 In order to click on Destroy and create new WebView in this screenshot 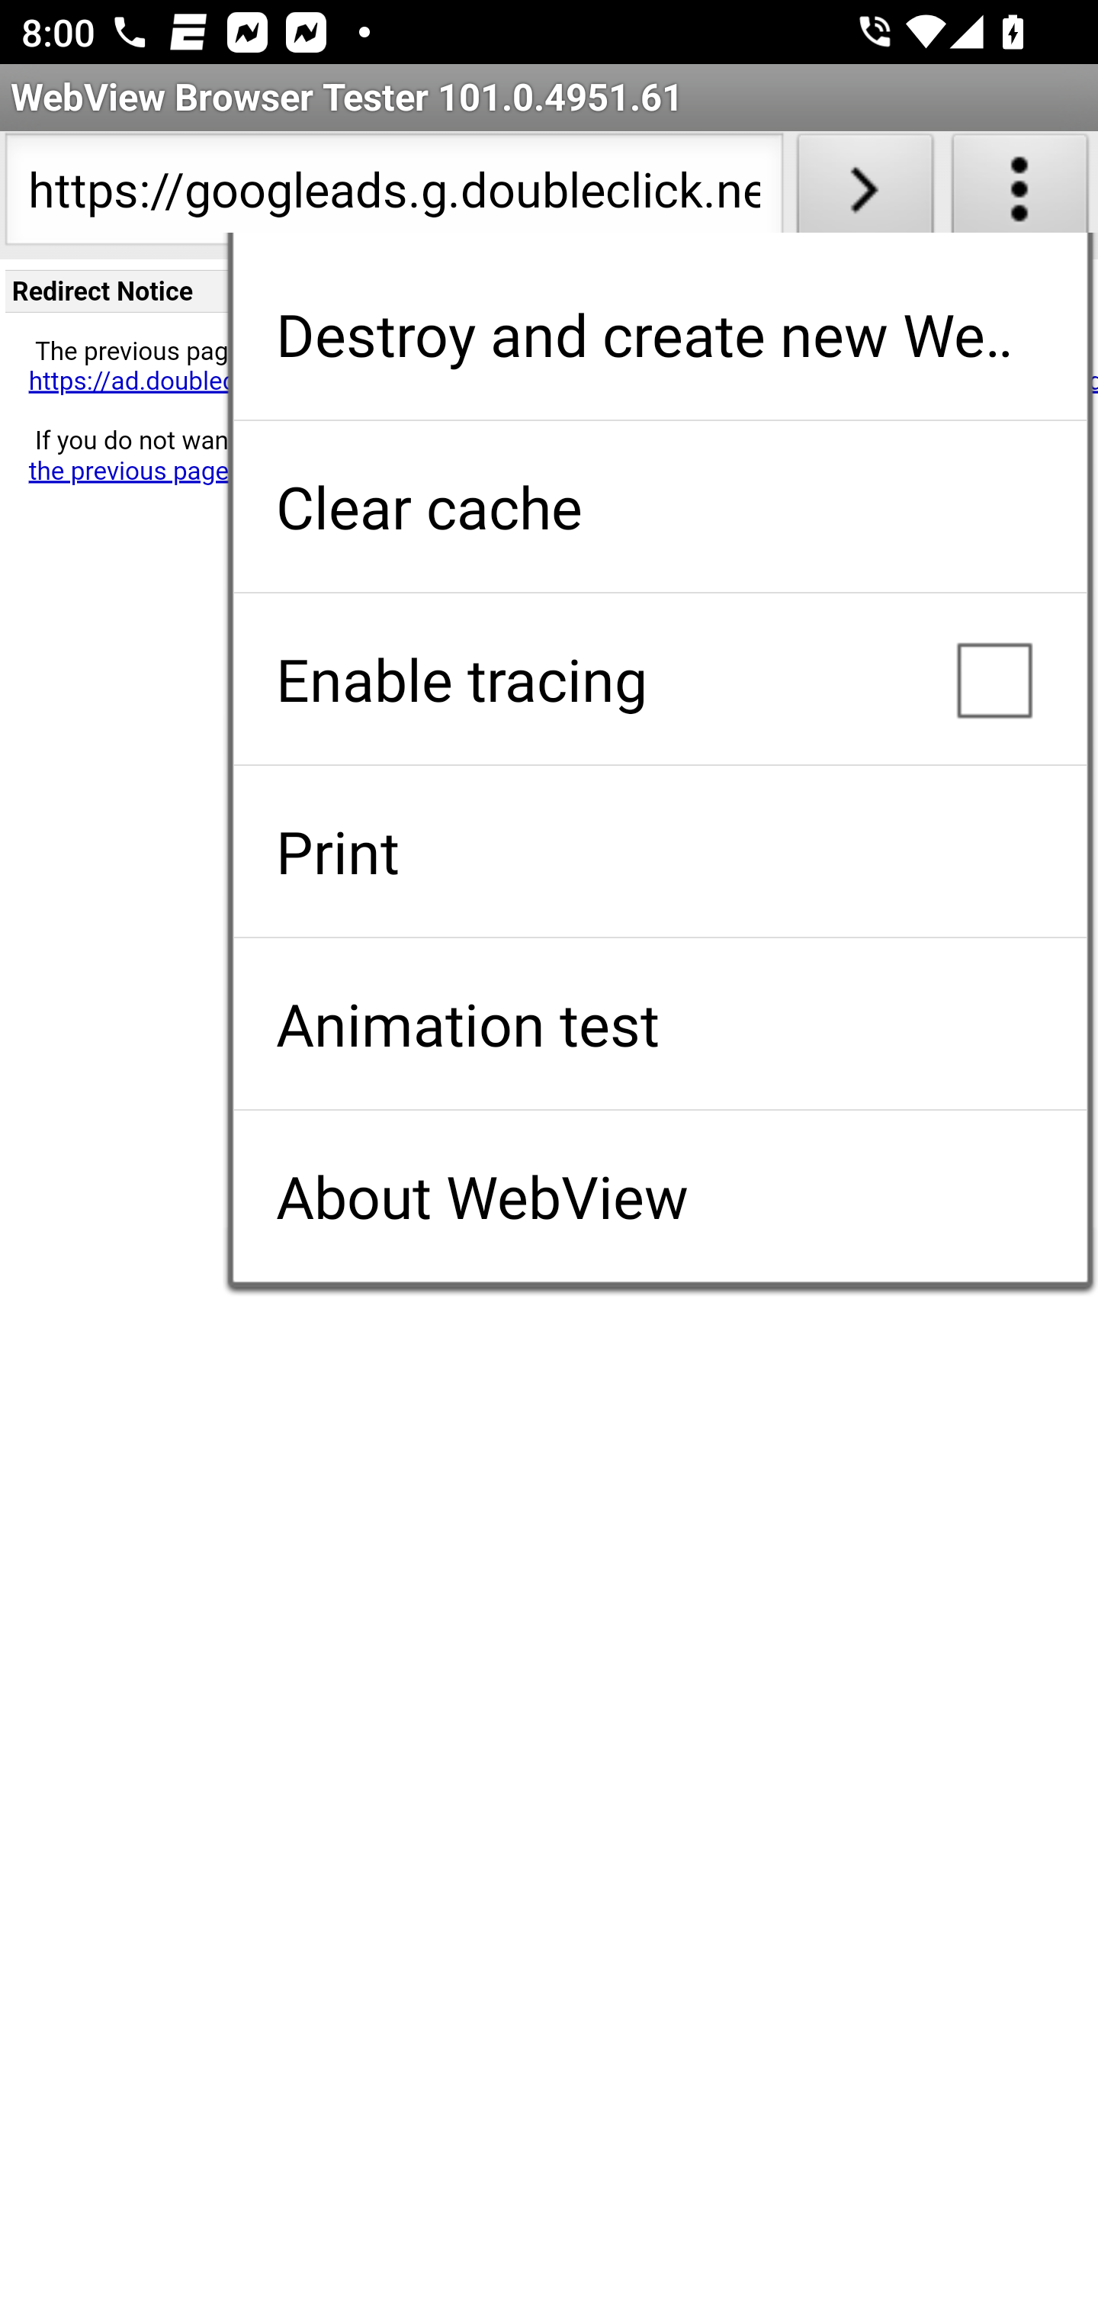, I will do `click(660, 334)`.